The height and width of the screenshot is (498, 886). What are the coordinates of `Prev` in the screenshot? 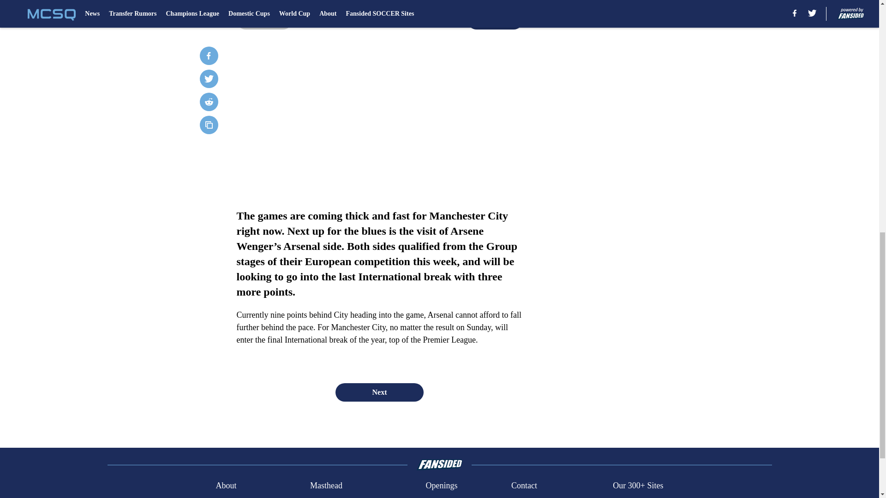 It's located at (264, 20).